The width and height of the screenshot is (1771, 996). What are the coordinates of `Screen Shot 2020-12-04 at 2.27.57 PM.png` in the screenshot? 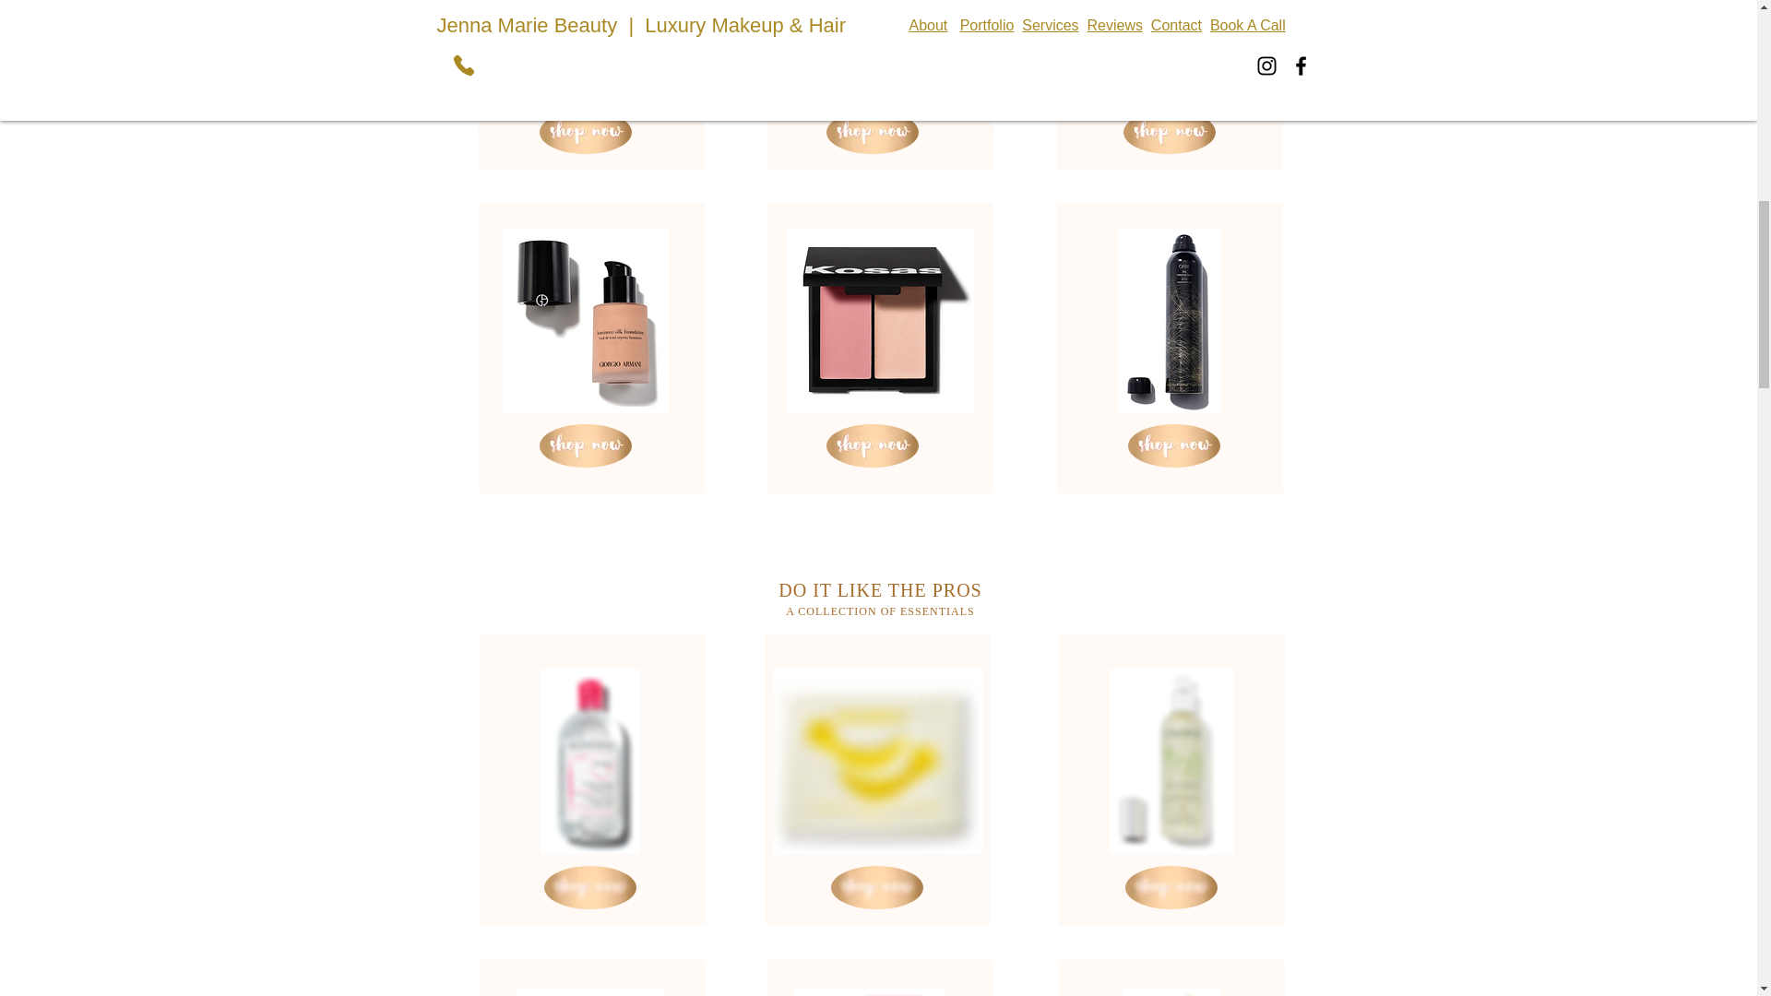 It's located at (872, 50).